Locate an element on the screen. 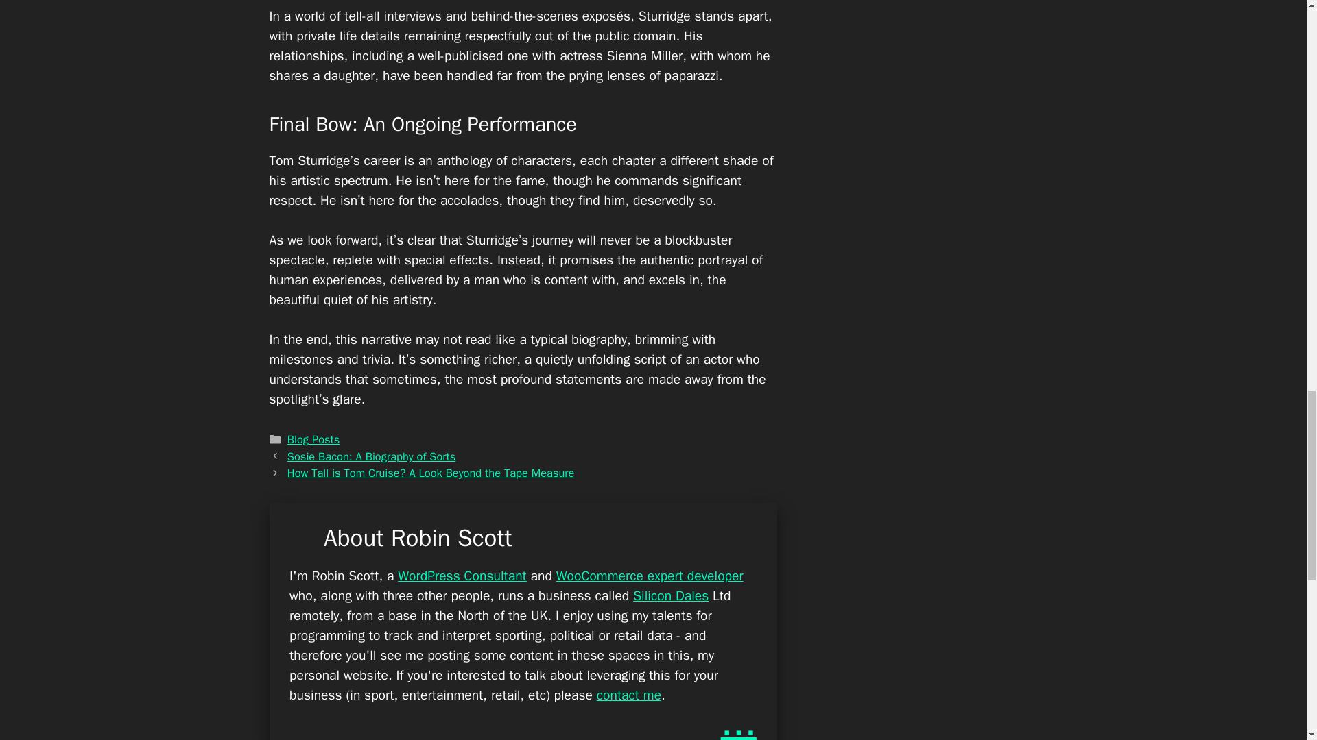 The height and width of the screenshot is (740, 1317). Read more is located at coordinates (738, 721).